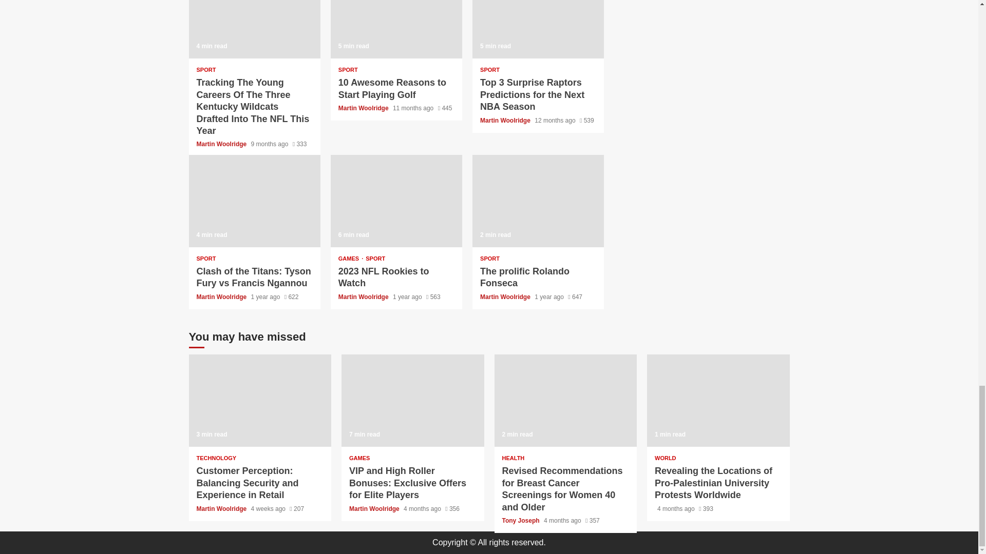 Image resolution: width=986 pixels, height=554 pixels. What do you see at coordinates (532, 94) in the screenshot?
I see `Top 3 Surprise Raptors Predictions for the Next NBA Season` at bounding box center [532, 94].